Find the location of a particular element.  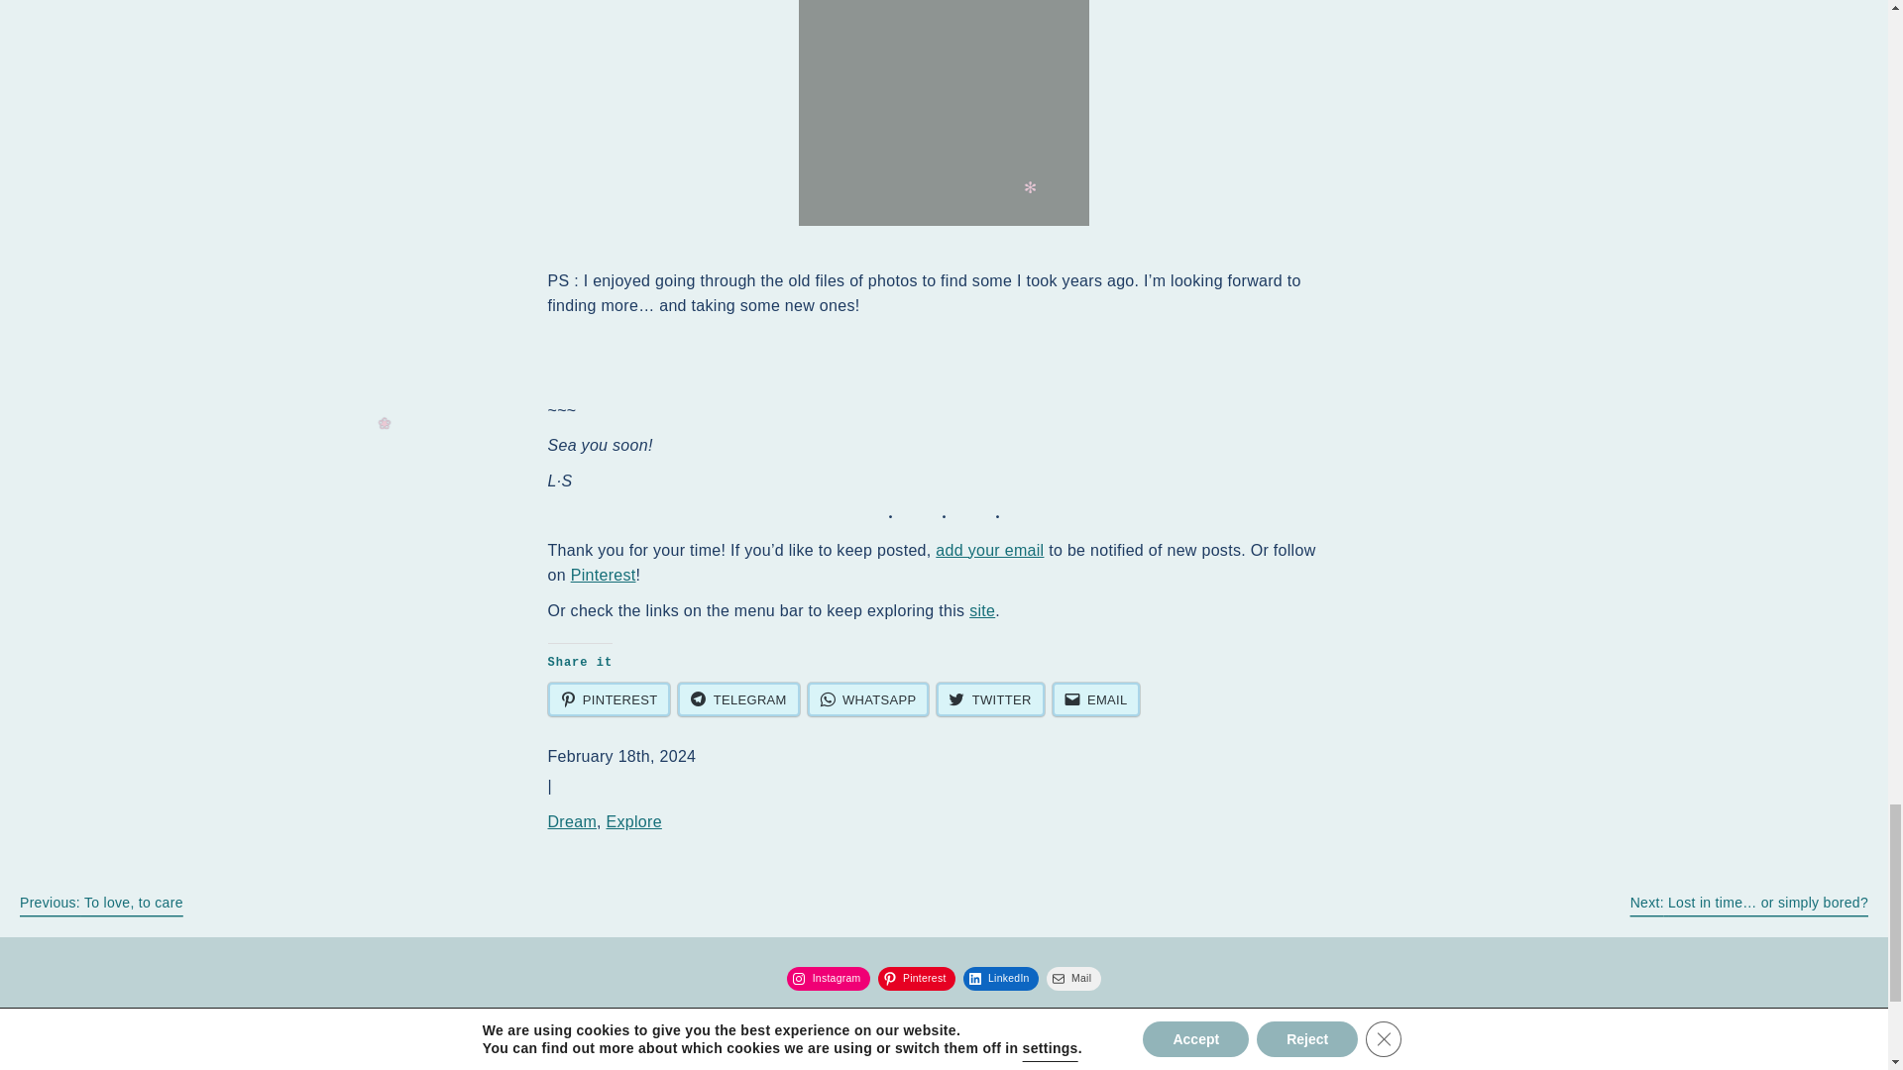

Instagram is located at coordinates (829, 979).